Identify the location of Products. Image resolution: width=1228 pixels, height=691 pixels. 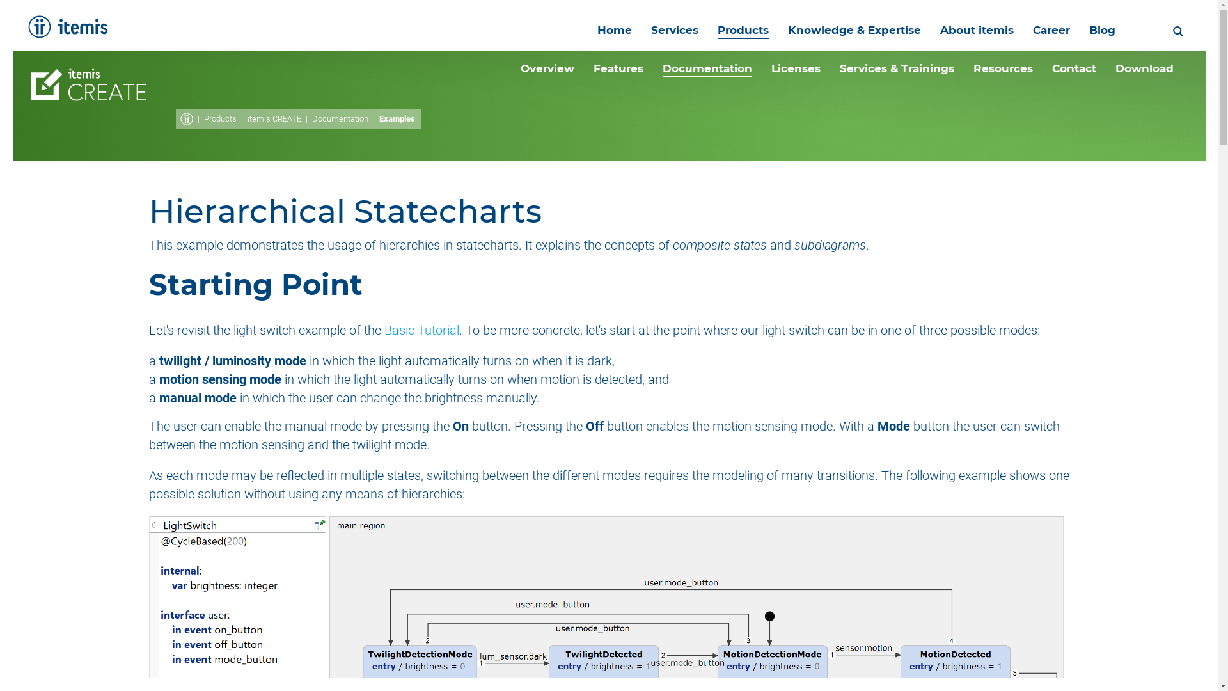
(743, 29).